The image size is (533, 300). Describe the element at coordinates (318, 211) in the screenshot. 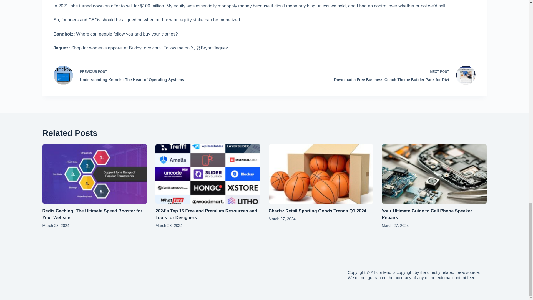

I see `Charts: Retail Sporting Goods Trends Q1 2024` at that location.